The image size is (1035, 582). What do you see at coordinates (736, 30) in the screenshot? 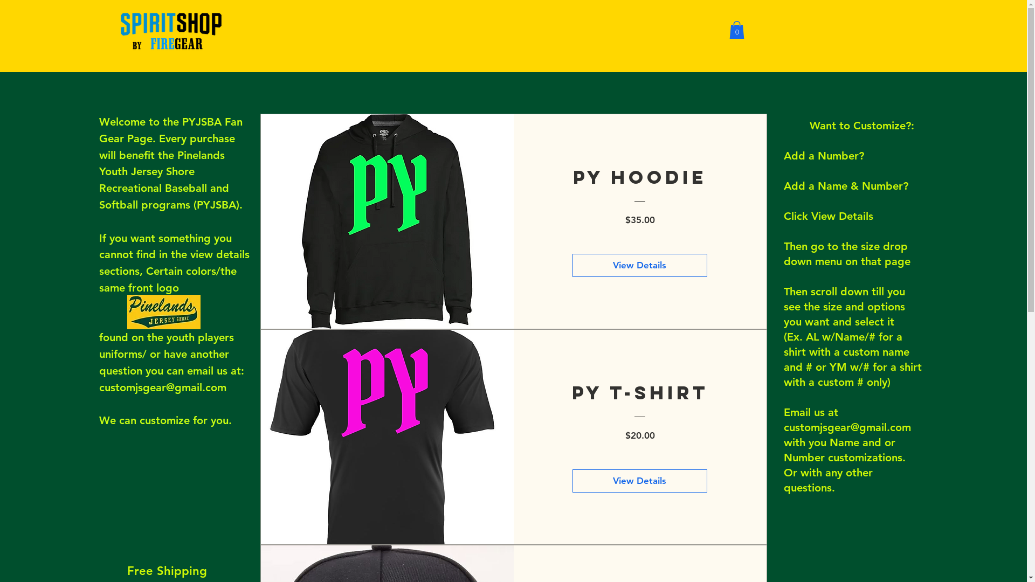
I see `0` at bounding box center [736, 30].